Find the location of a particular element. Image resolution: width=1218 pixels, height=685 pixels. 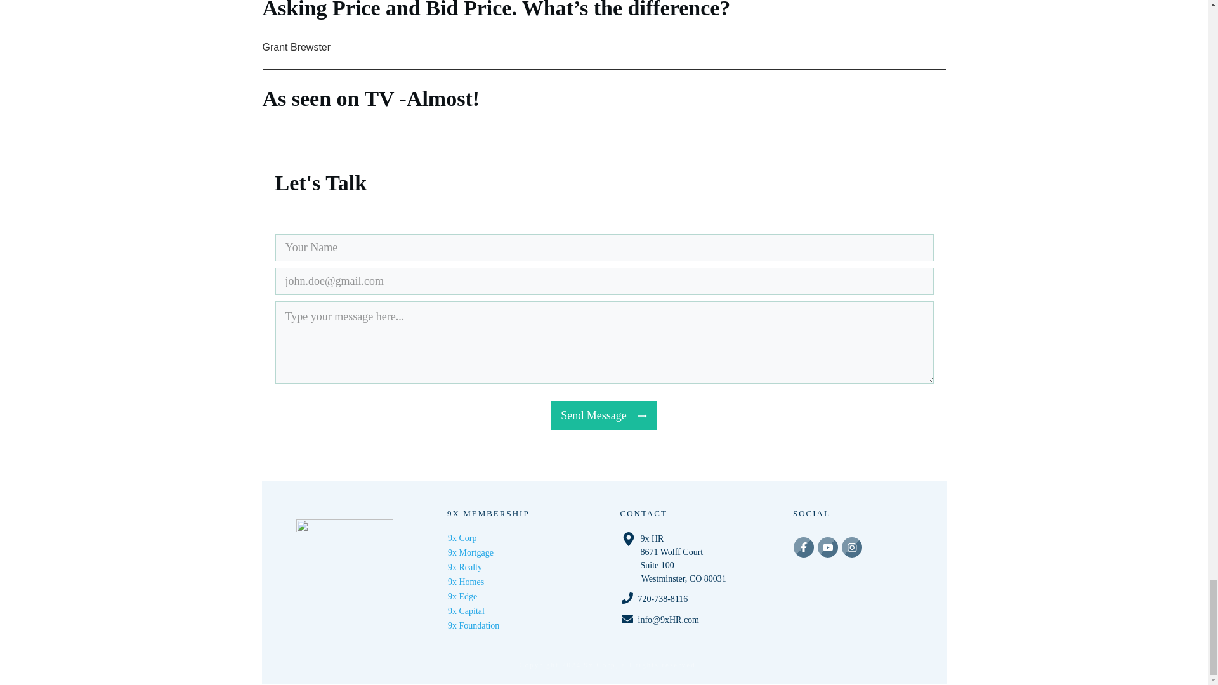

Send Message is located at coordinates (604, 416).